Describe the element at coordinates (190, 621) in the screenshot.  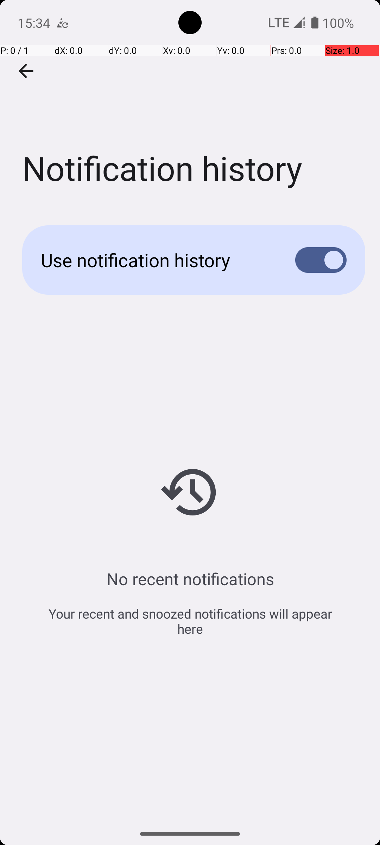
I see `Your recent and snoozed notifications will appear here` at that location.